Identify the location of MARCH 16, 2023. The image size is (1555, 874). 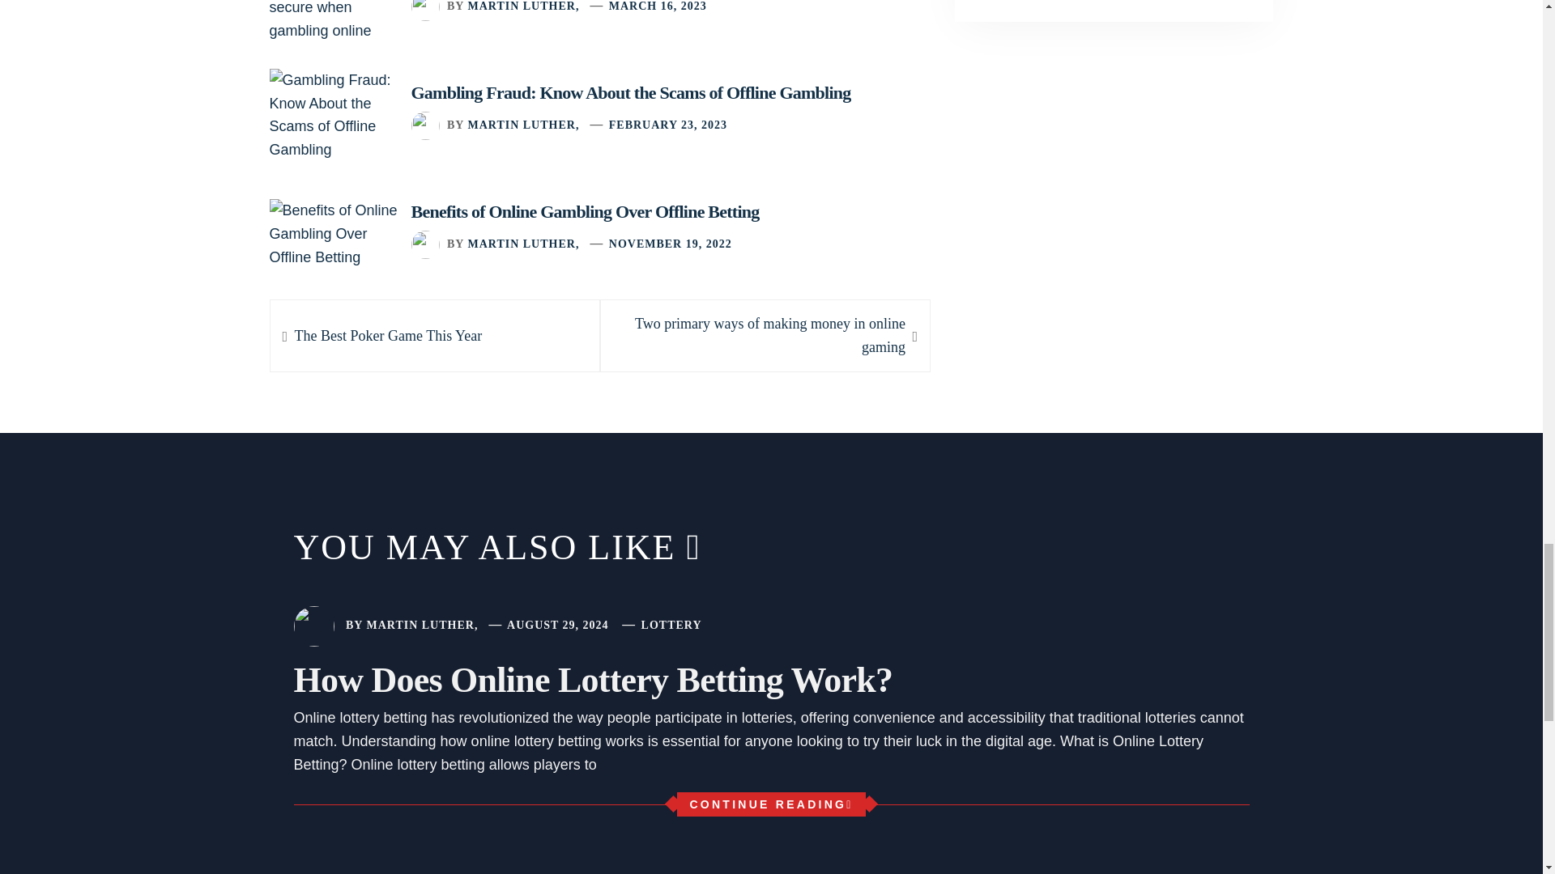
(658, 6).